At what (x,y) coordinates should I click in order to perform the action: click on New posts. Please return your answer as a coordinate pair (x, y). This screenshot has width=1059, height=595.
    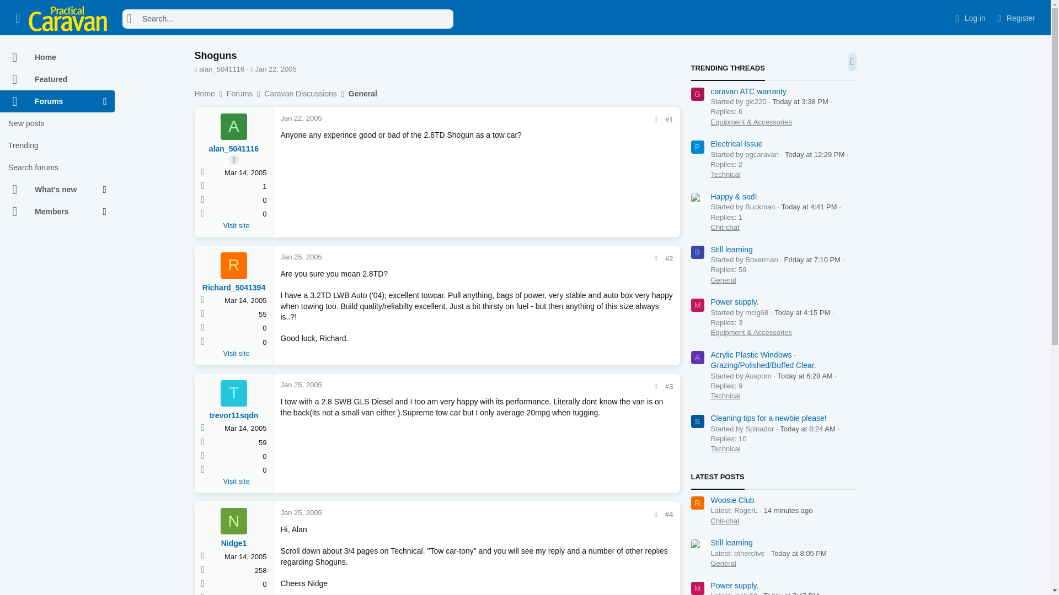
    Looking at the image, I should click on (57, 123).